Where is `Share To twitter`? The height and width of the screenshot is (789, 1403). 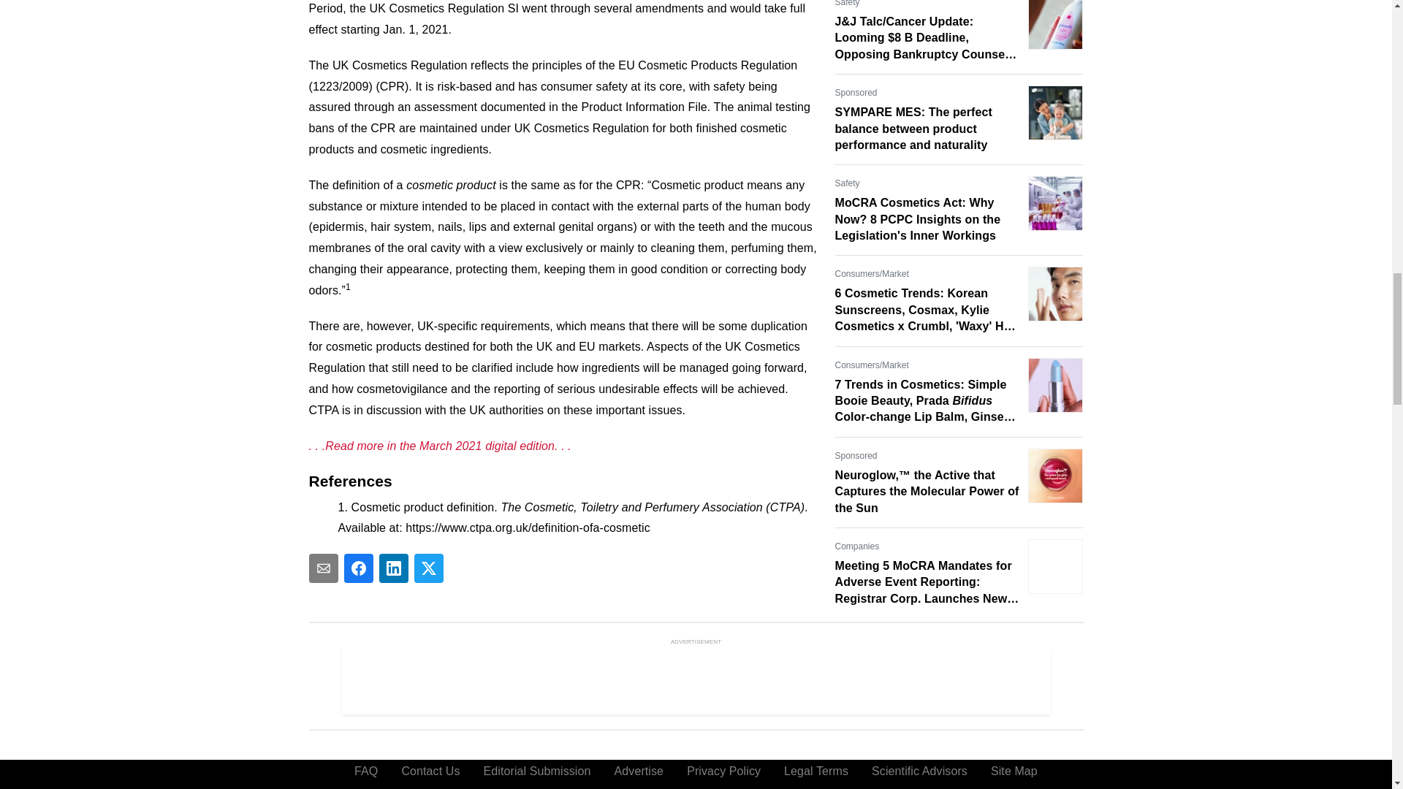 Share To twitter is located at coordinates (428, 568).